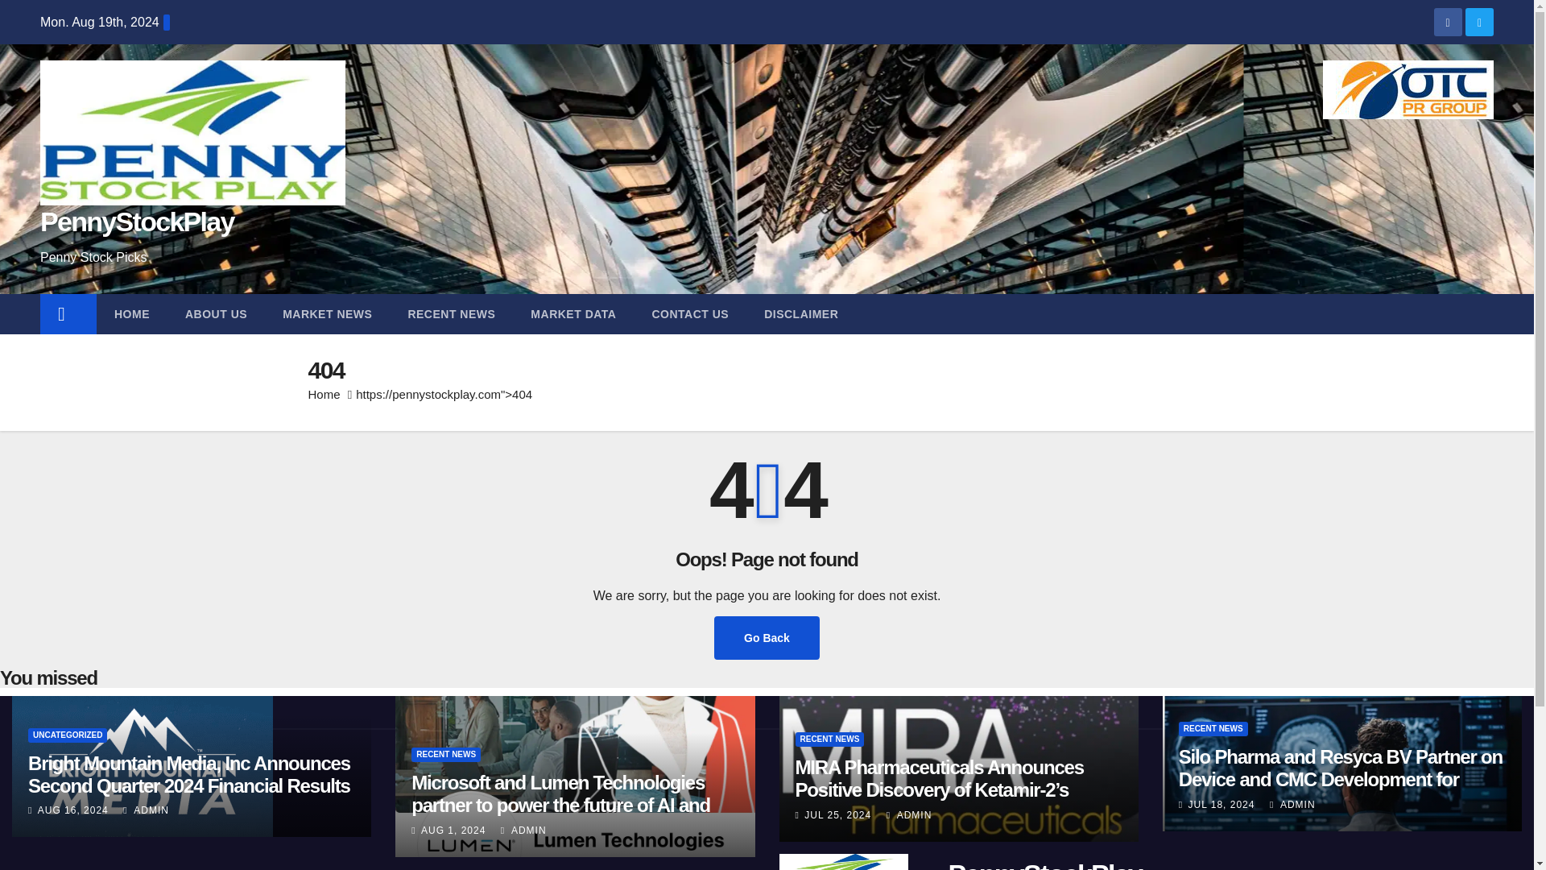  What do you see at coordinates (451, 314) in the screenshot?
I see `RECENT NEWS` at bounding box center [451, 314].